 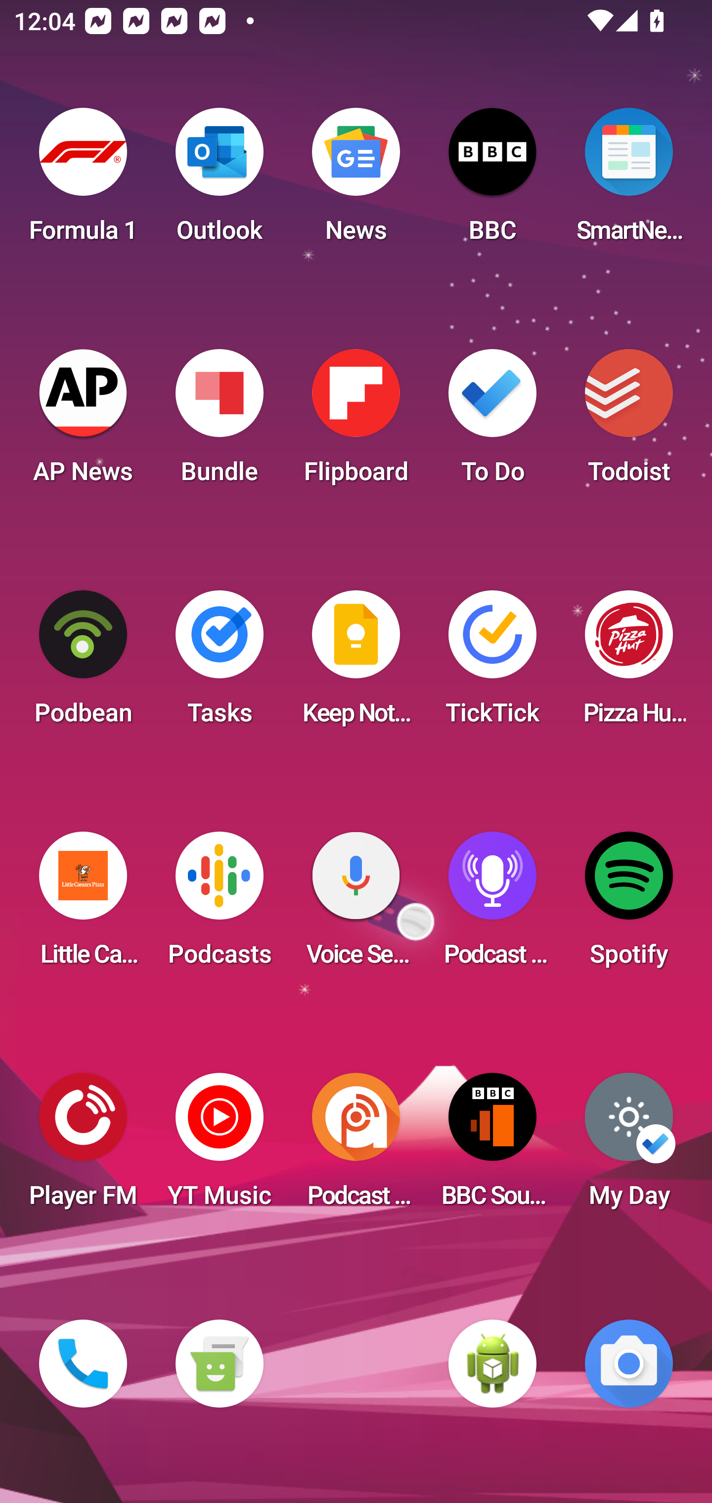 I want to click on Formula 1, so click(x=83, y=181).